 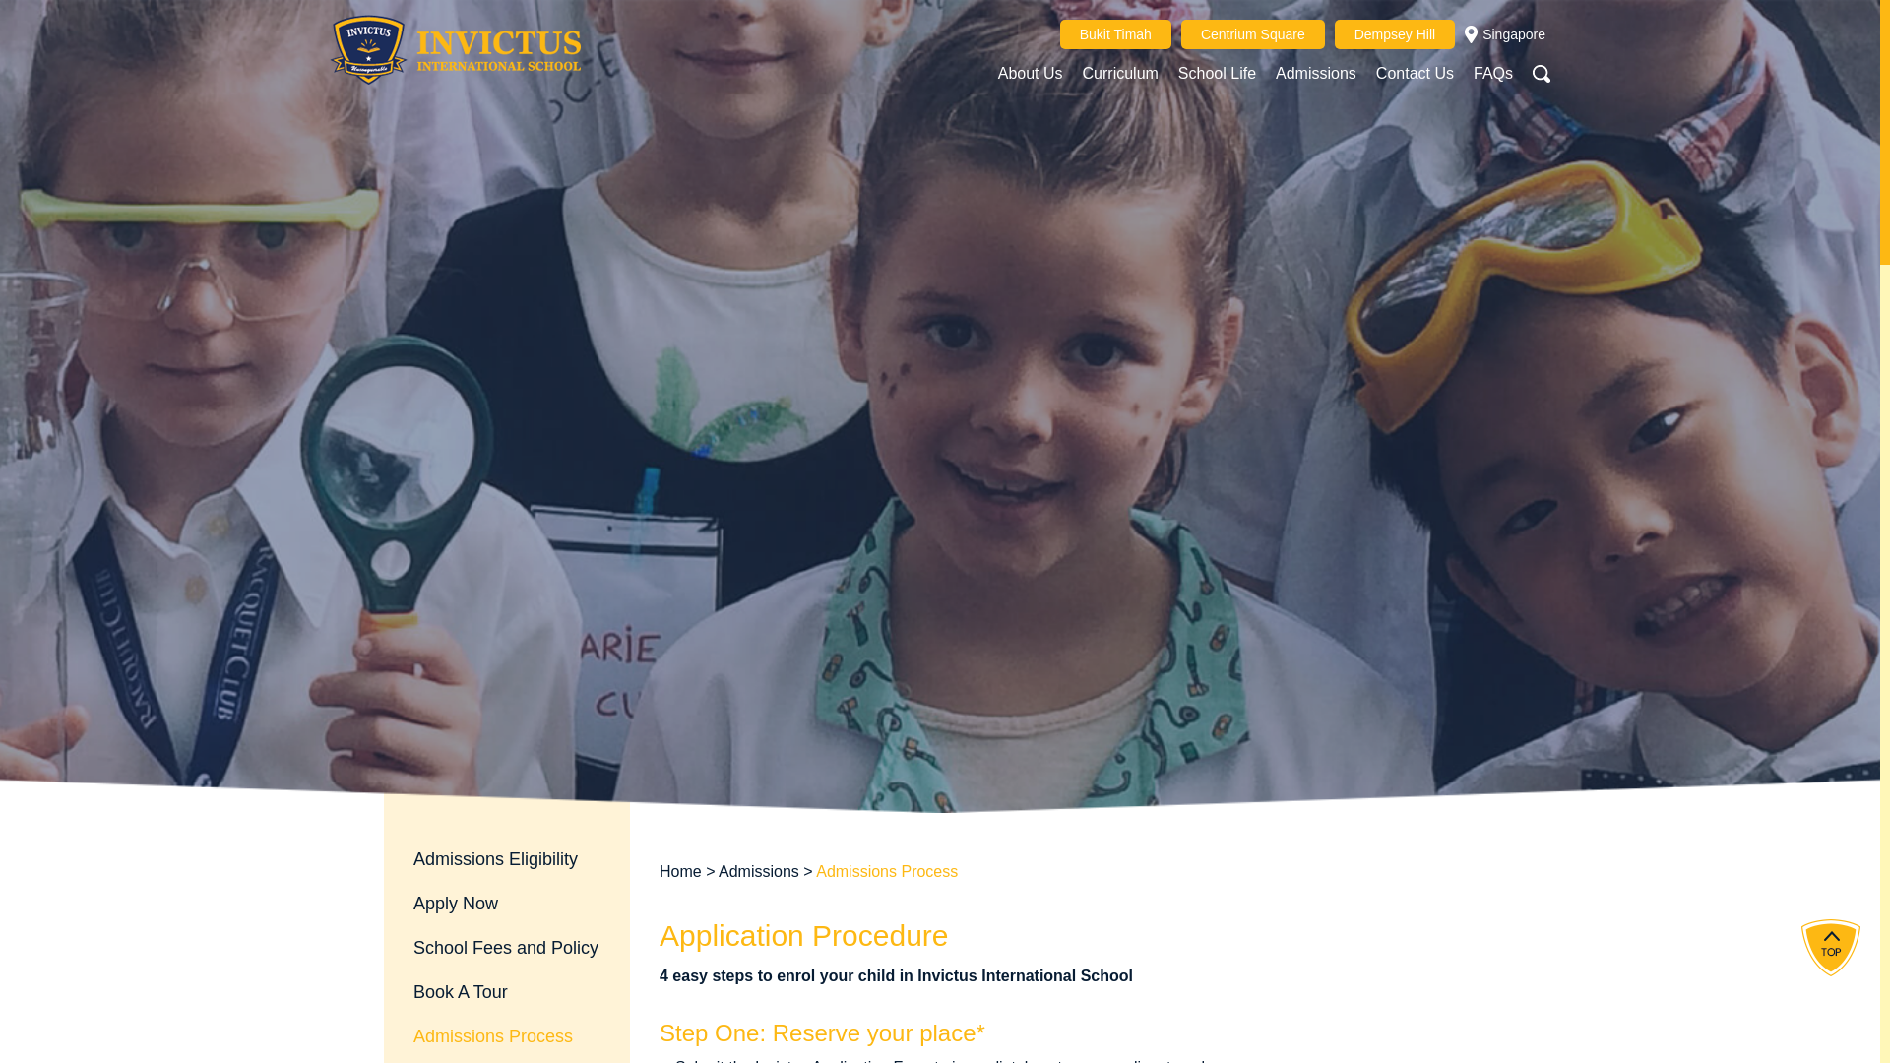 I want to click on Bukit Timah, so click(x=1116, y=33).